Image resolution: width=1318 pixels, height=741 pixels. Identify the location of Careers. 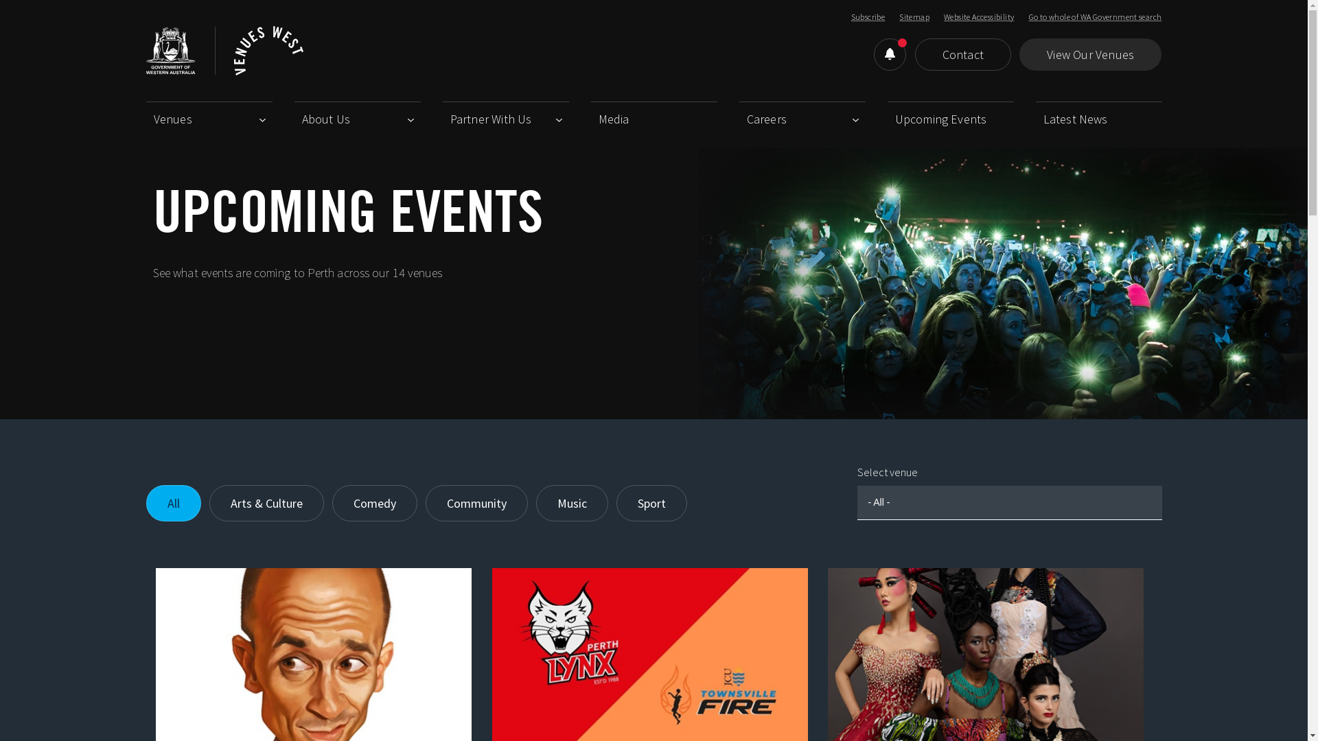
(806, 115).